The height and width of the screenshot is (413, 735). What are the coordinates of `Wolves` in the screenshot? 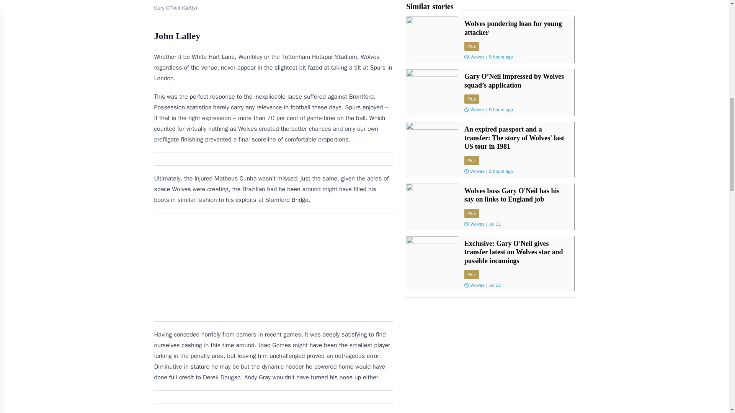 It's located at (477, 109).